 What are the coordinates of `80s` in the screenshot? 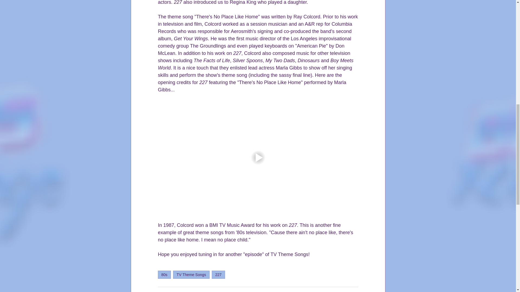 It's located at (164, 275).